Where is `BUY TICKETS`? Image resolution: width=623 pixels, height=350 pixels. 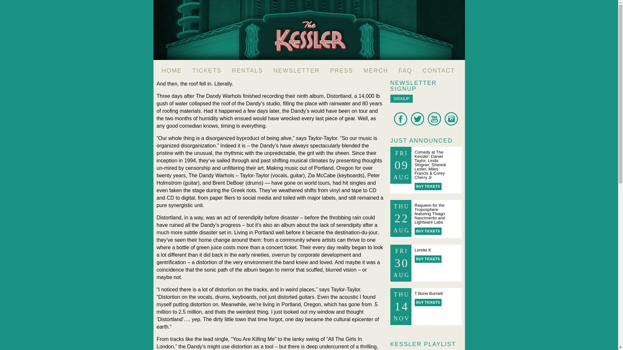
BUY TICKETS is located at coordinates (428, 186).